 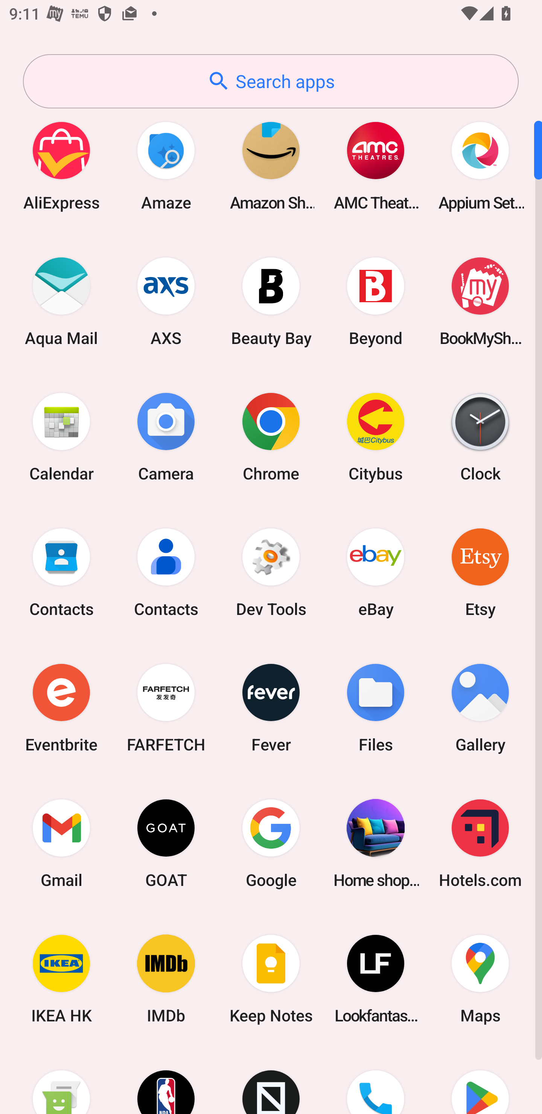 I want to click on Google, so click(x=271, y=843).